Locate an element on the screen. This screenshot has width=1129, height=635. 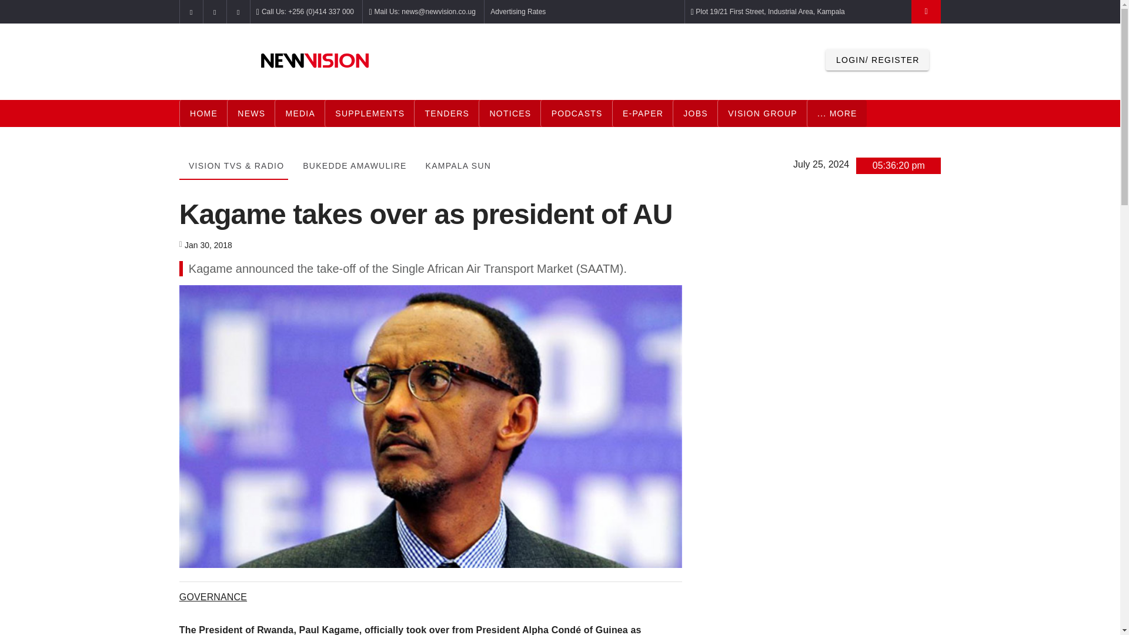
MEDIA is located at coordinates (299, 113).